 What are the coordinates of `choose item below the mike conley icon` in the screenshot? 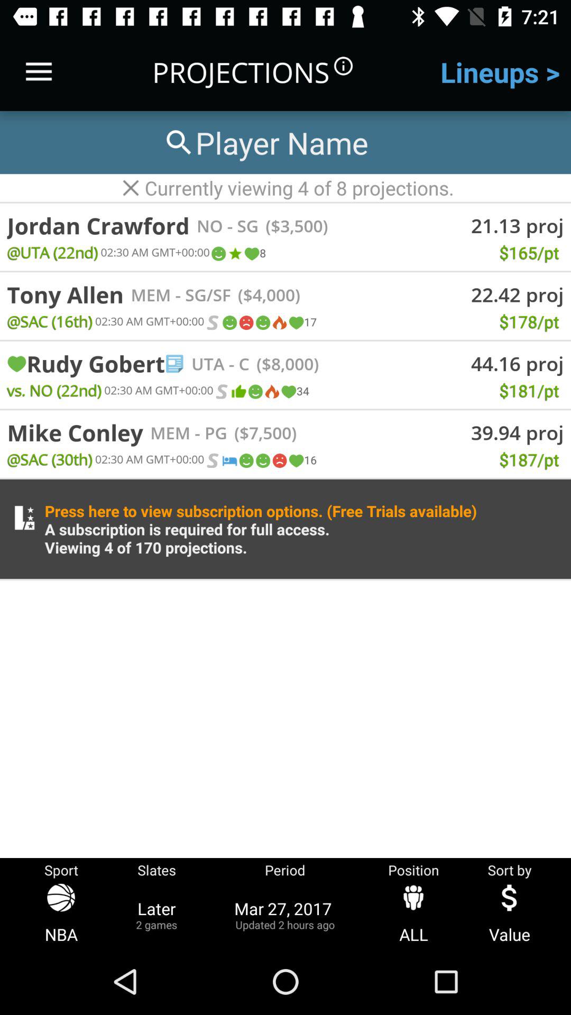 It's located at (50, 459).